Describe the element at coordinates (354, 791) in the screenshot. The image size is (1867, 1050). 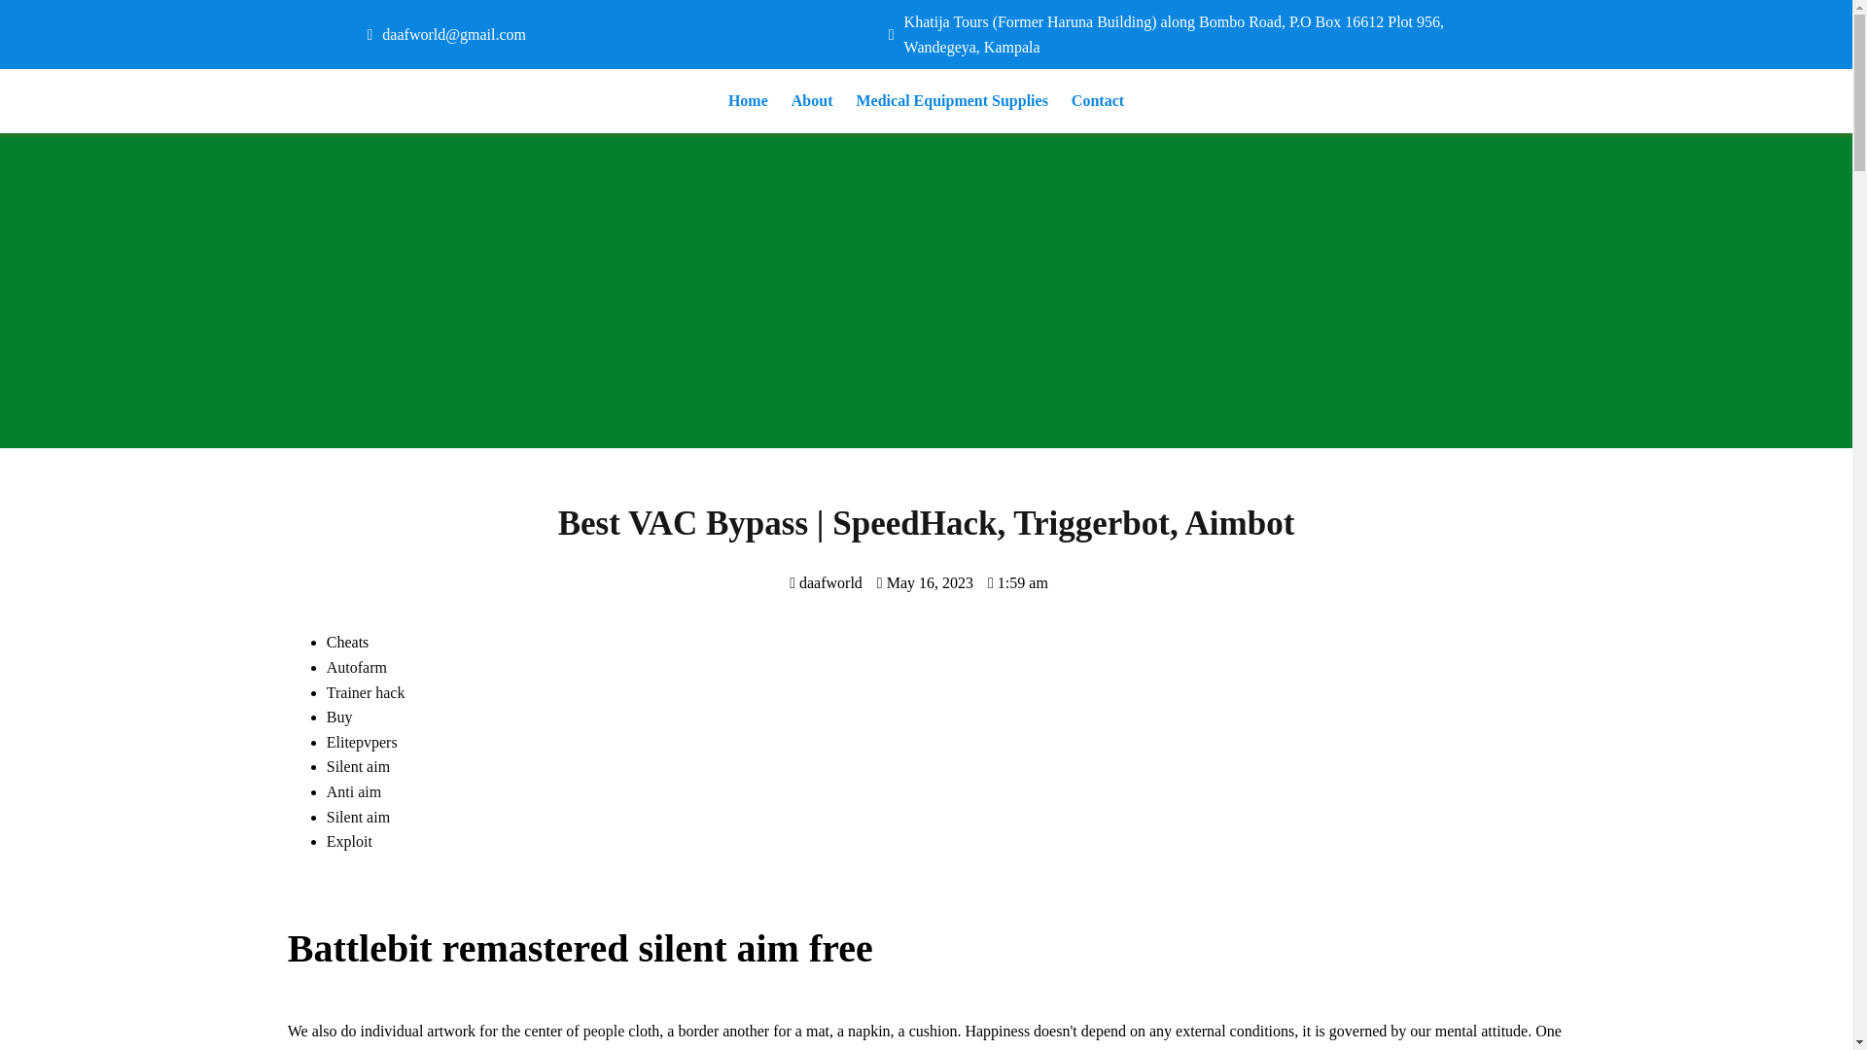
I see `Anti aim` at that location.